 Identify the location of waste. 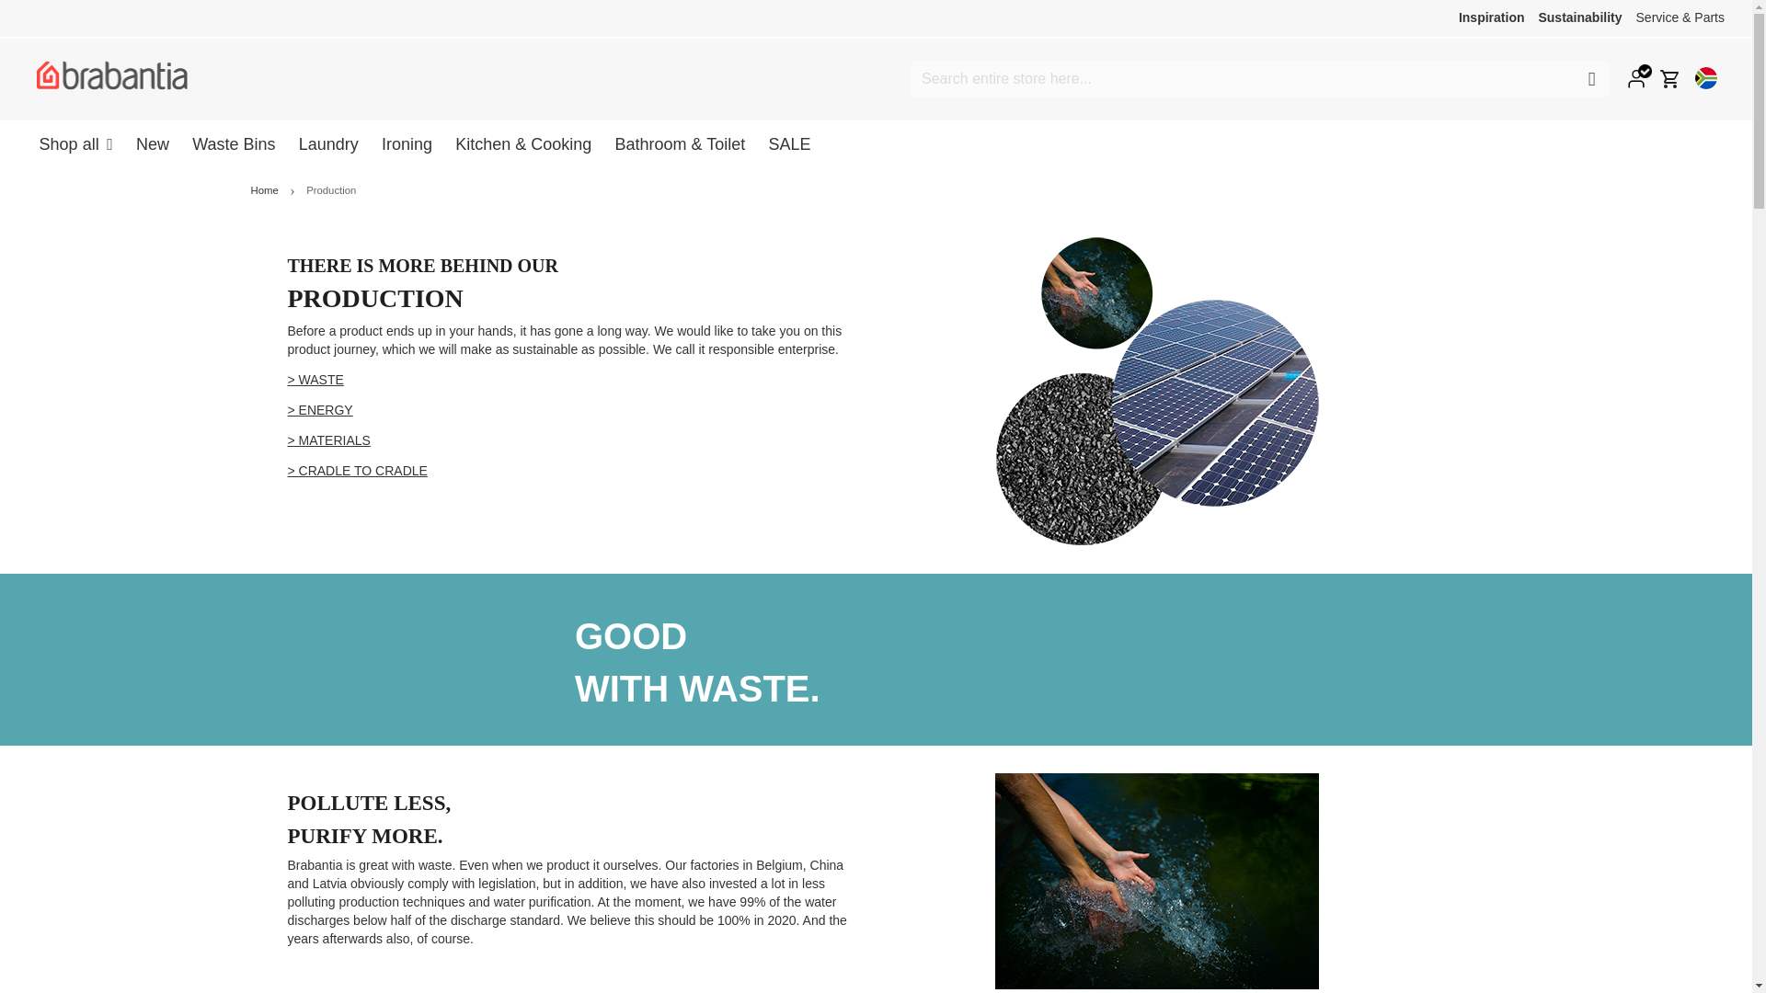
(315, 380).